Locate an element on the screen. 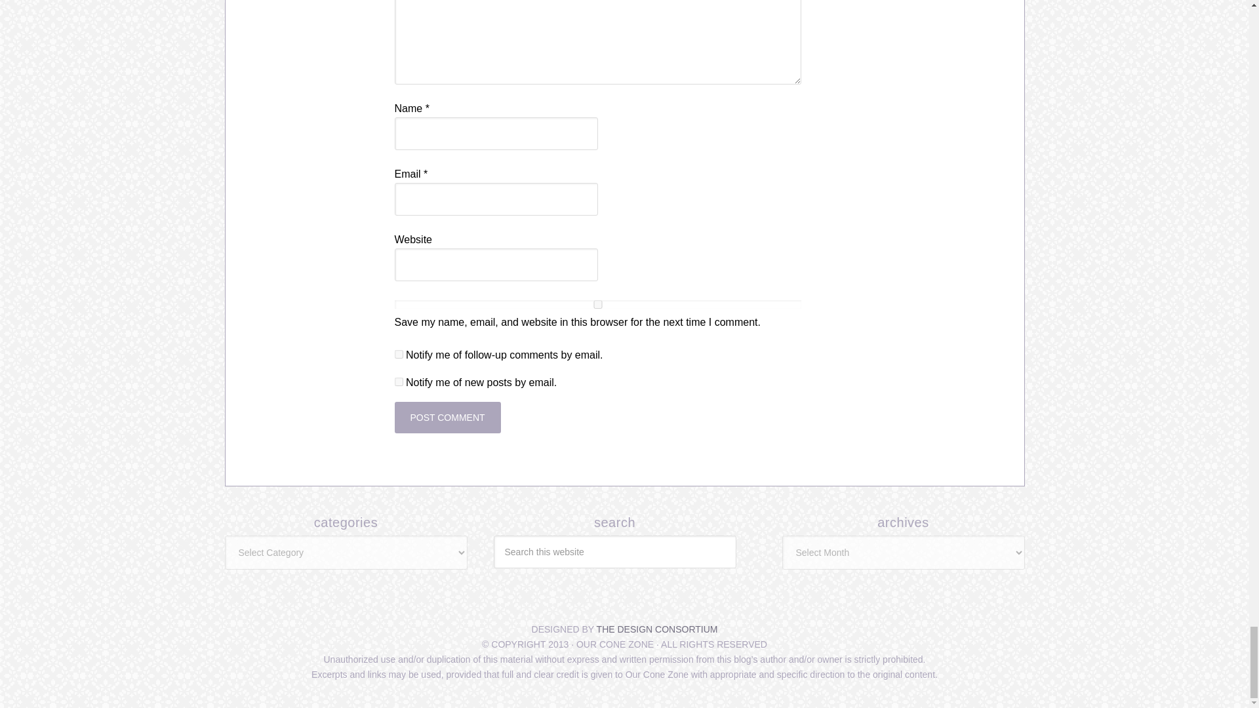 Image resolution: width=1259 pixels, height=708 pixels. subscribe is located at coordinates (399, 354).